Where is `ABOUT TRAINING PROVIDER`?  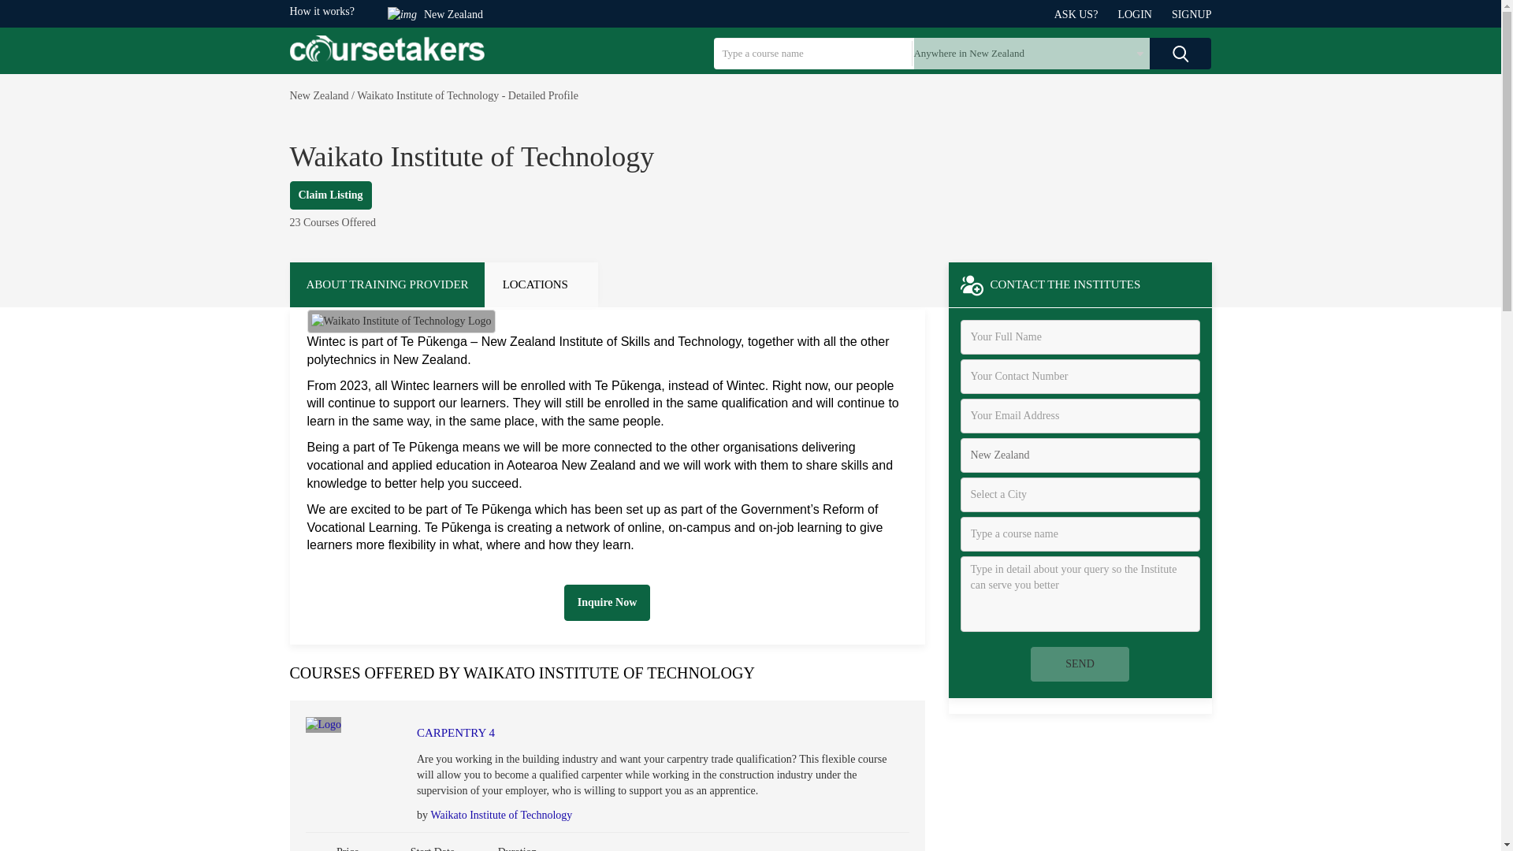 ABOUT TRAINING PROVIDER is located at coordinates (387, 284).